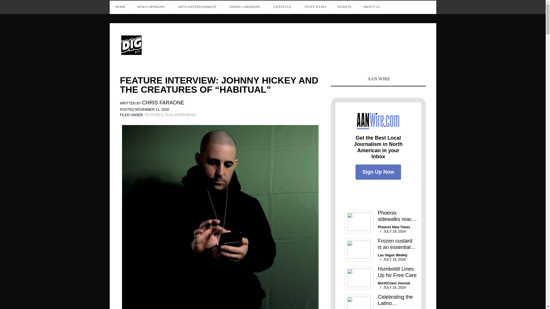 This screenshot has width=550, height=309. Describe the element at coordinates (120, 7) in the screenshot. I see `HOME` at that location.